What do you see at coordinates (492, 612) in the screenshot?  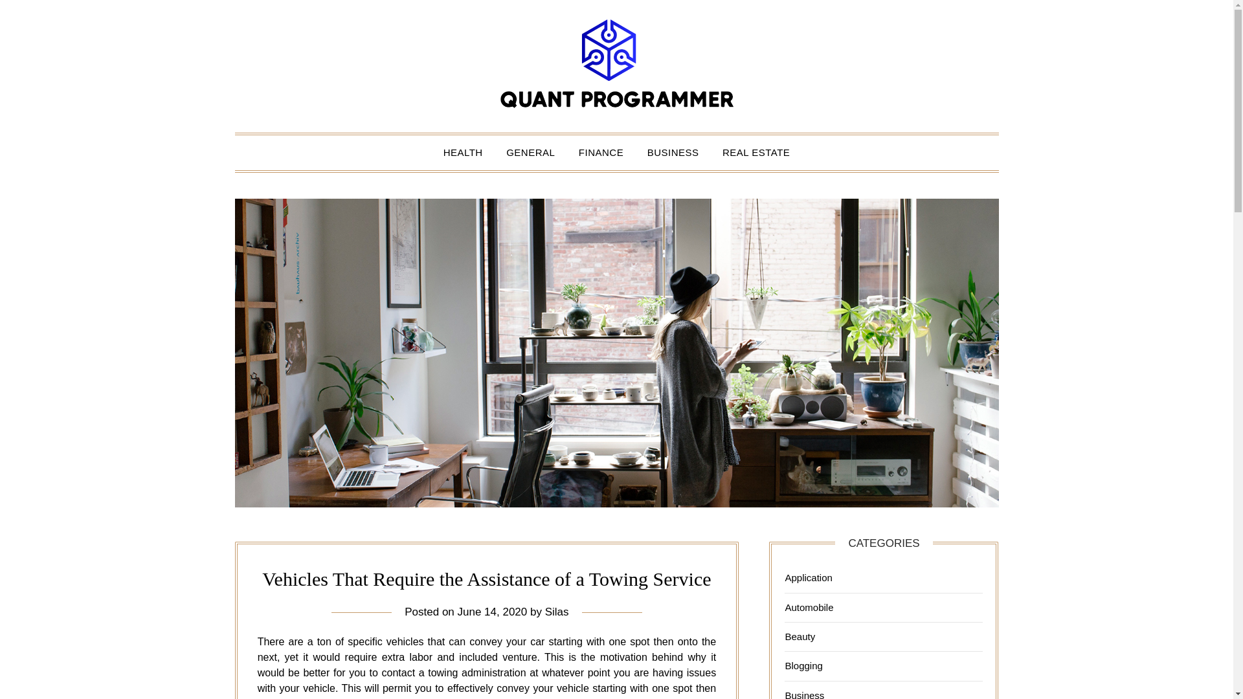 I see `June 14, 2020` at bounding box center [492, 612].